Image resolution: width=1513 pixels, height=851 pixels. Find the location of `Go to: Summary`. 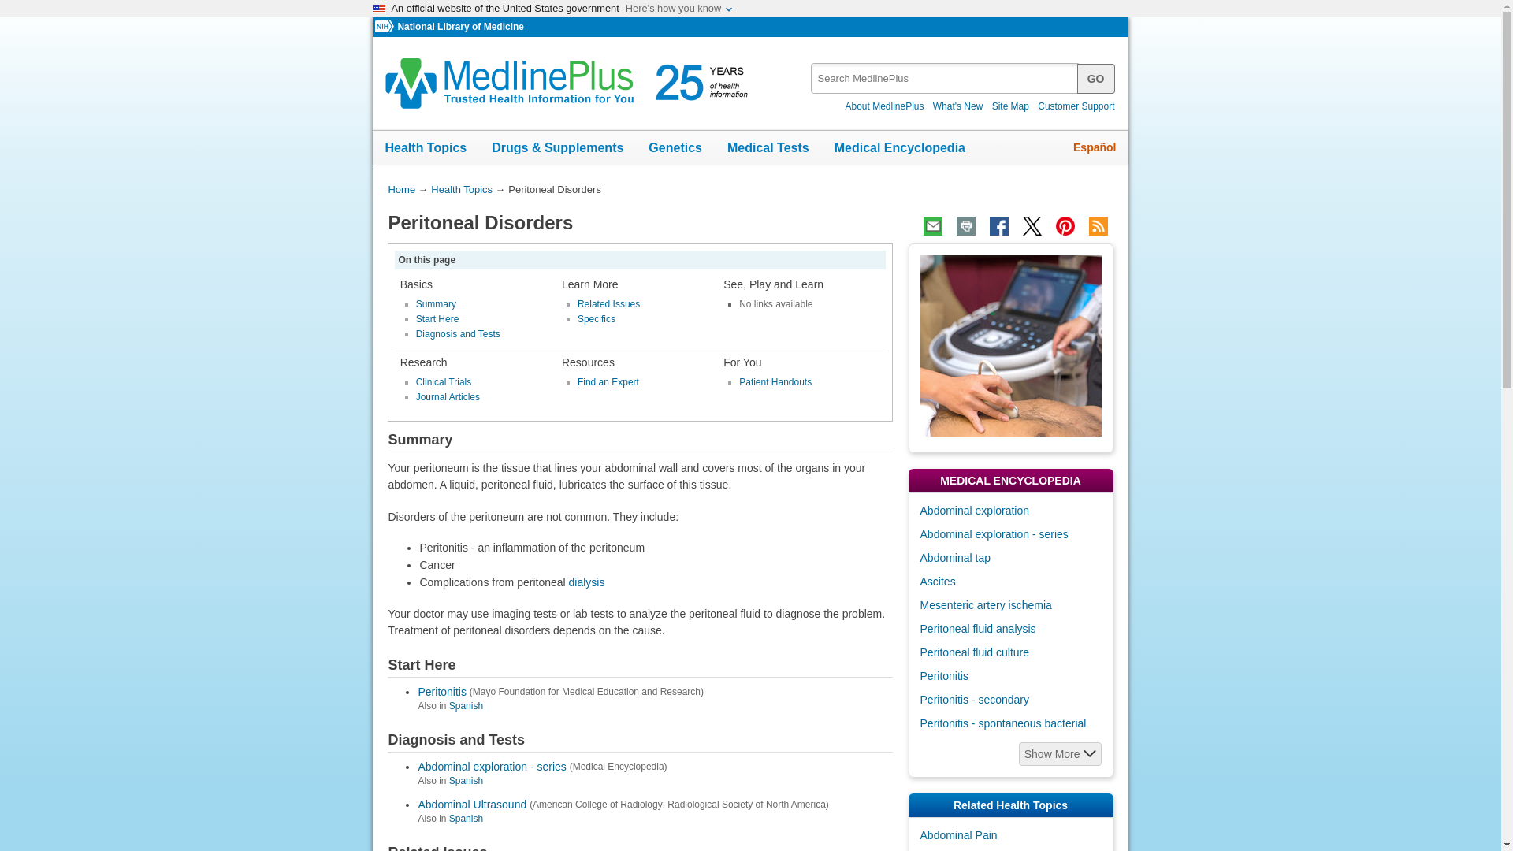

Go to: Summary is located at coordinates (437, 304).